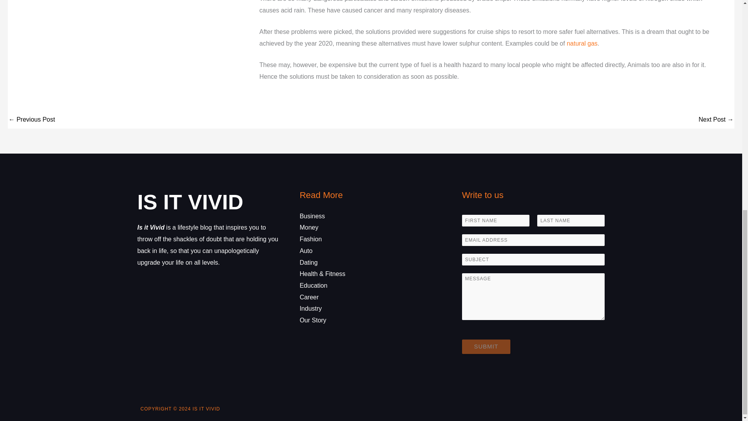 This screenshot has width=748, height=421. I want to click on How to choose tracks that will uplift your soul, so click(716, 120).